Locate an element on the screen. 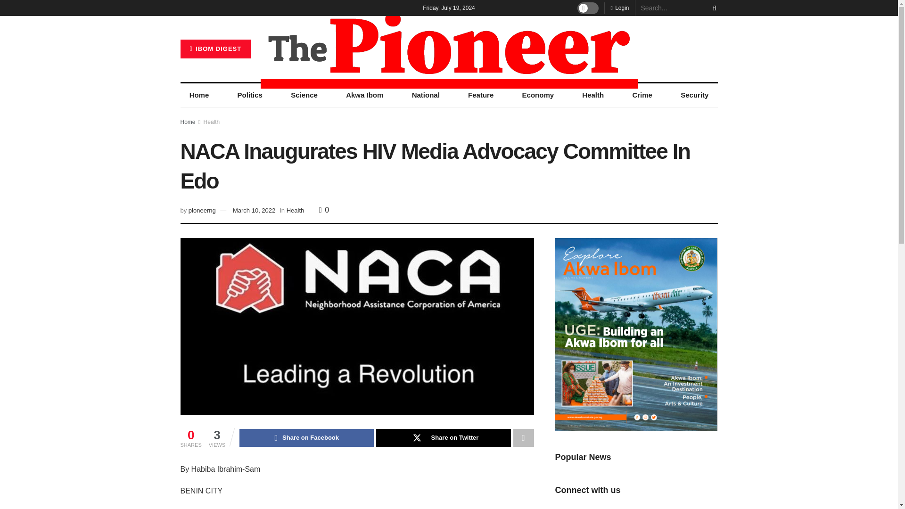 This screenshot has width=905, height=509. Akwa Ibom is located at coordinates (364, 95).